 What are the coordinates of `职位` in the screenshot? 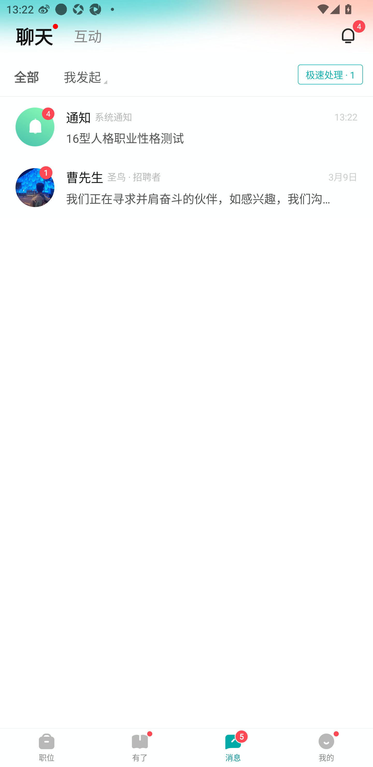 It's located at (47, 747).